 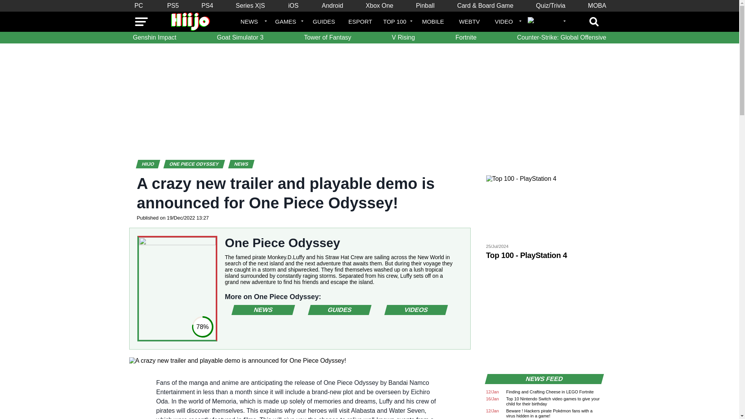 I want to click on Counter-Strike: Global Offensive, so click(x=561, y=38).